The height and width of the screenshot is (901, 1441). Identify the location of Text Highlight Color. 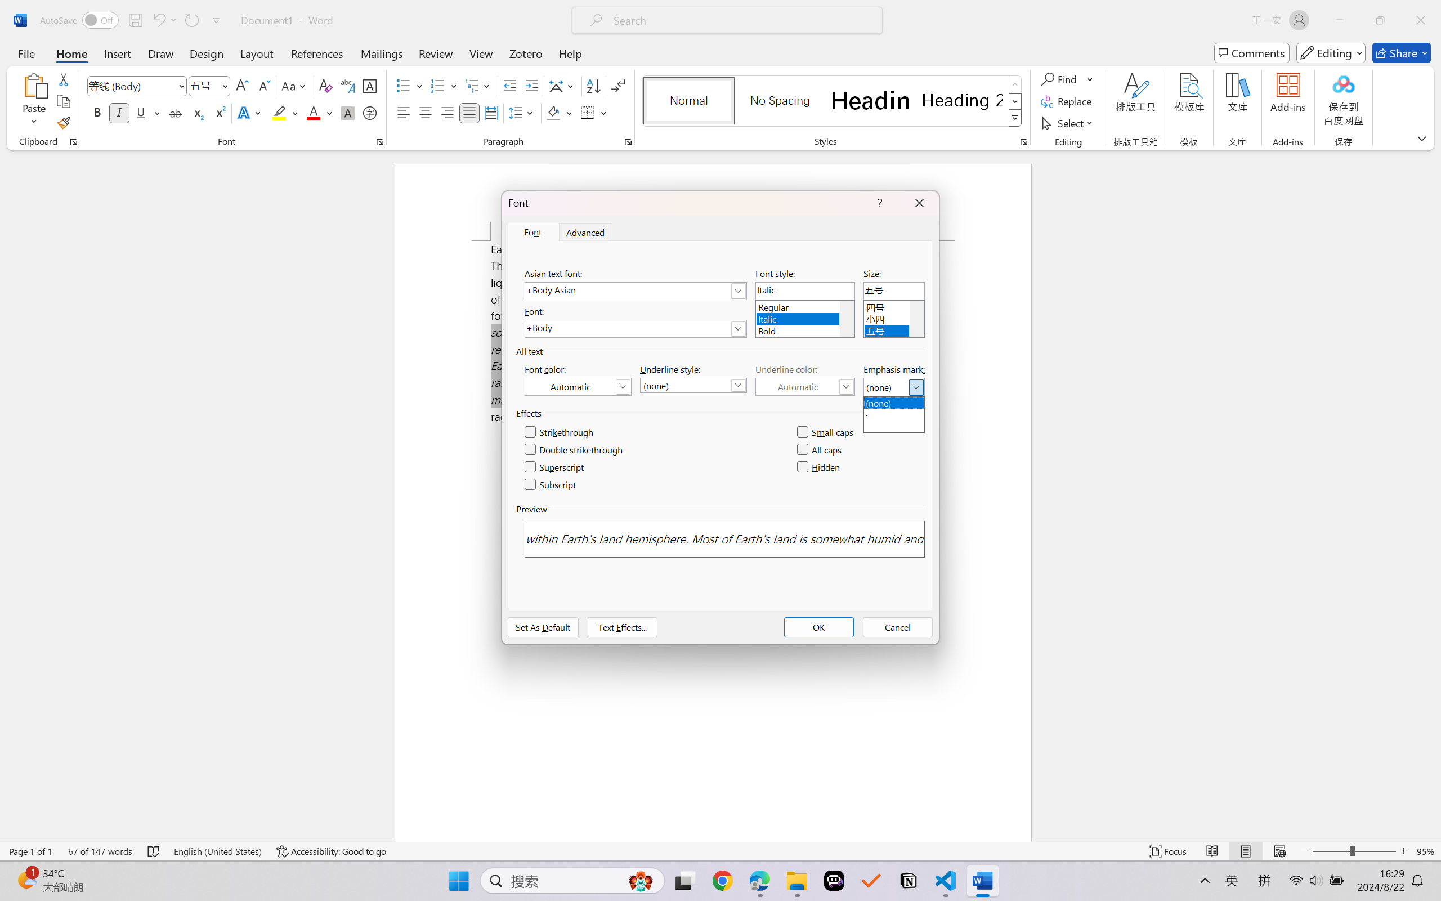
(285, 113).